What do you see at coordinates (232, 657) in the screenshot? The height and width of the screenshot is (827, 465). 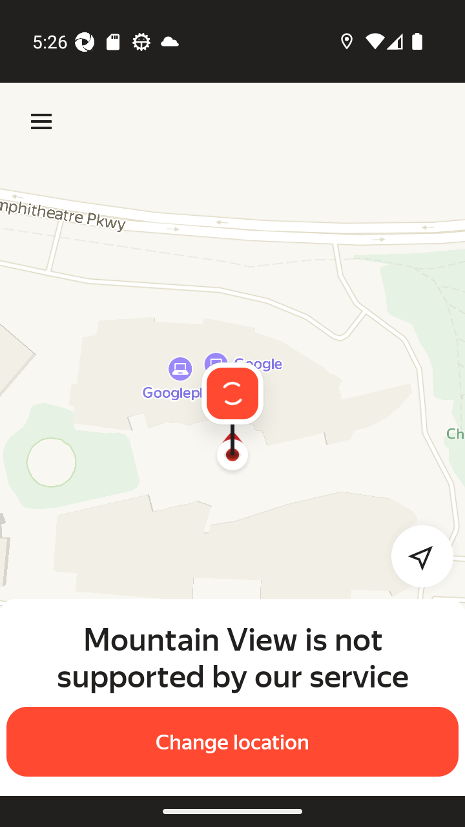 I see `Mountain View is not supported by our service` at bounding box center [232, 657].